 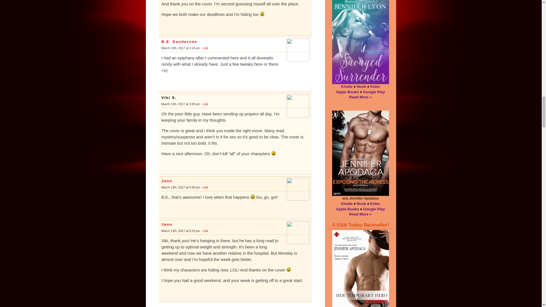 I want to click on Link, so click(x=205, y=187).